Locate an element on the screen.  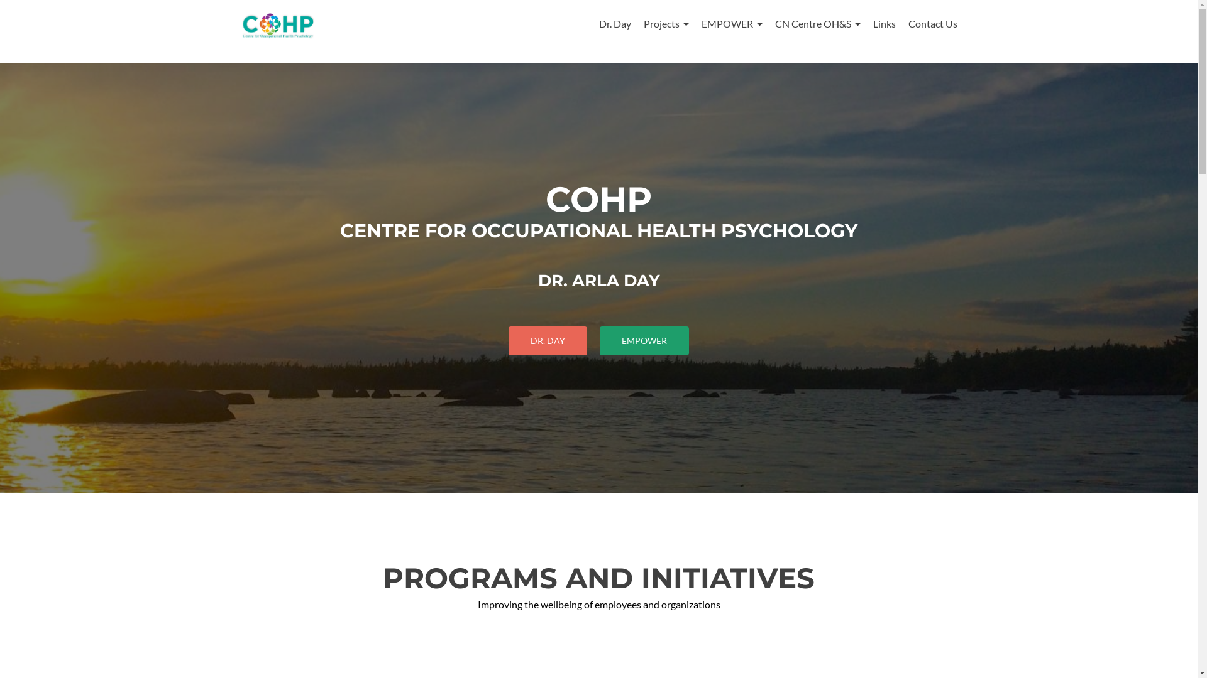
Contact Us is located at coordinates (932, 24).